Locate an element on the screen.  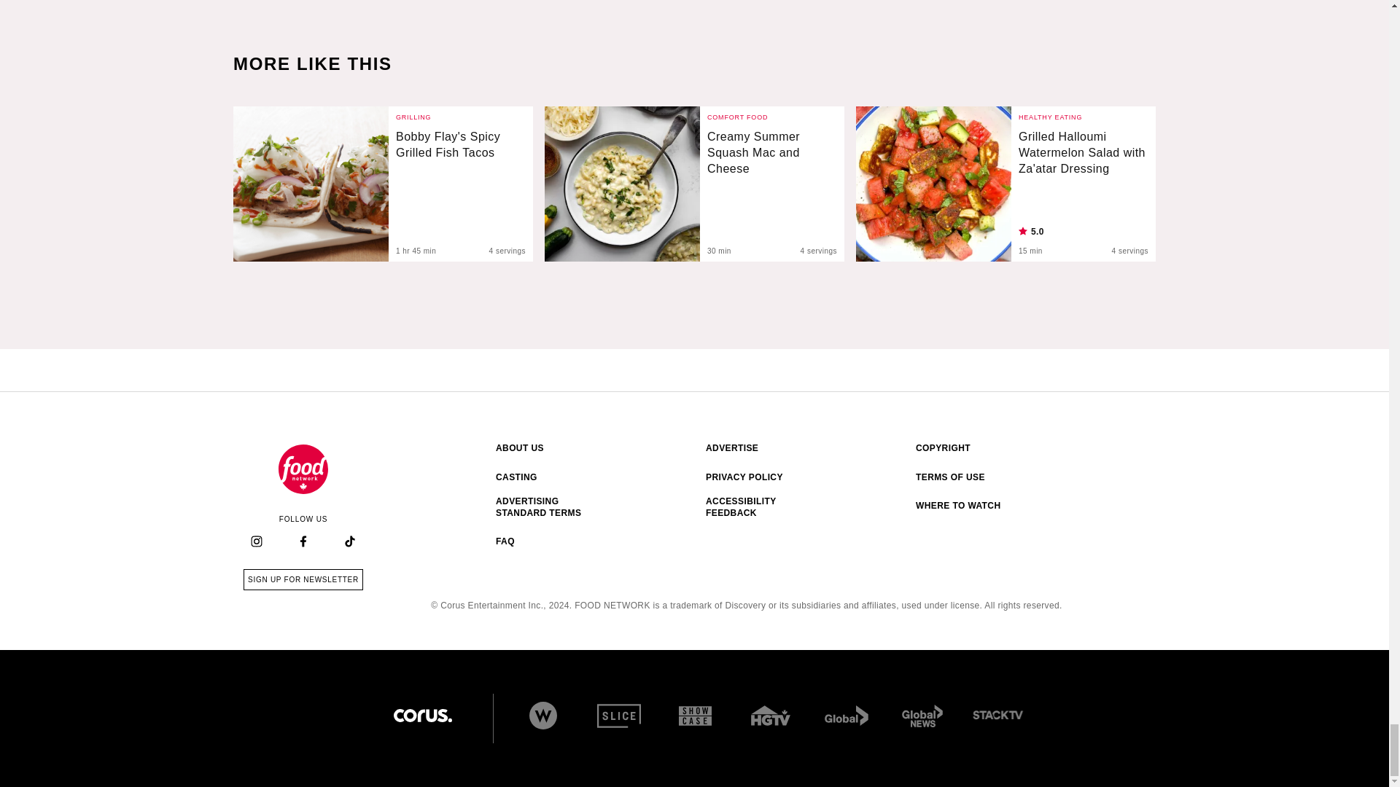
Bobby Flay's Spicy Grilled Fish Tacos is located at coordinates (311, 184).